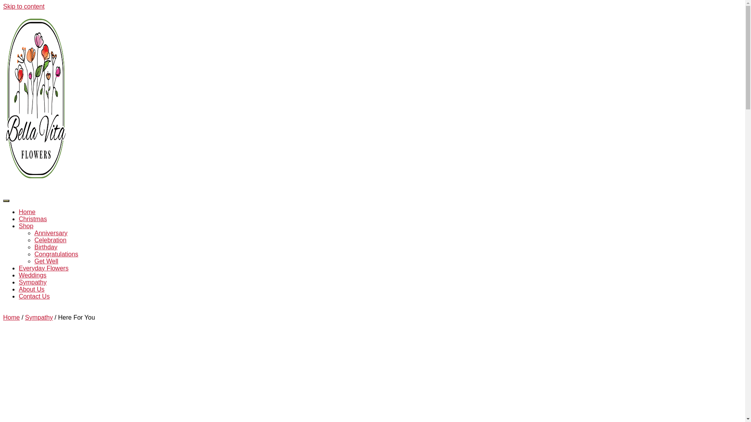  What do you see at coordinates (44, 268) in the screenshot?
I see `Everyday Flowers` at bounding box center [44, 268].